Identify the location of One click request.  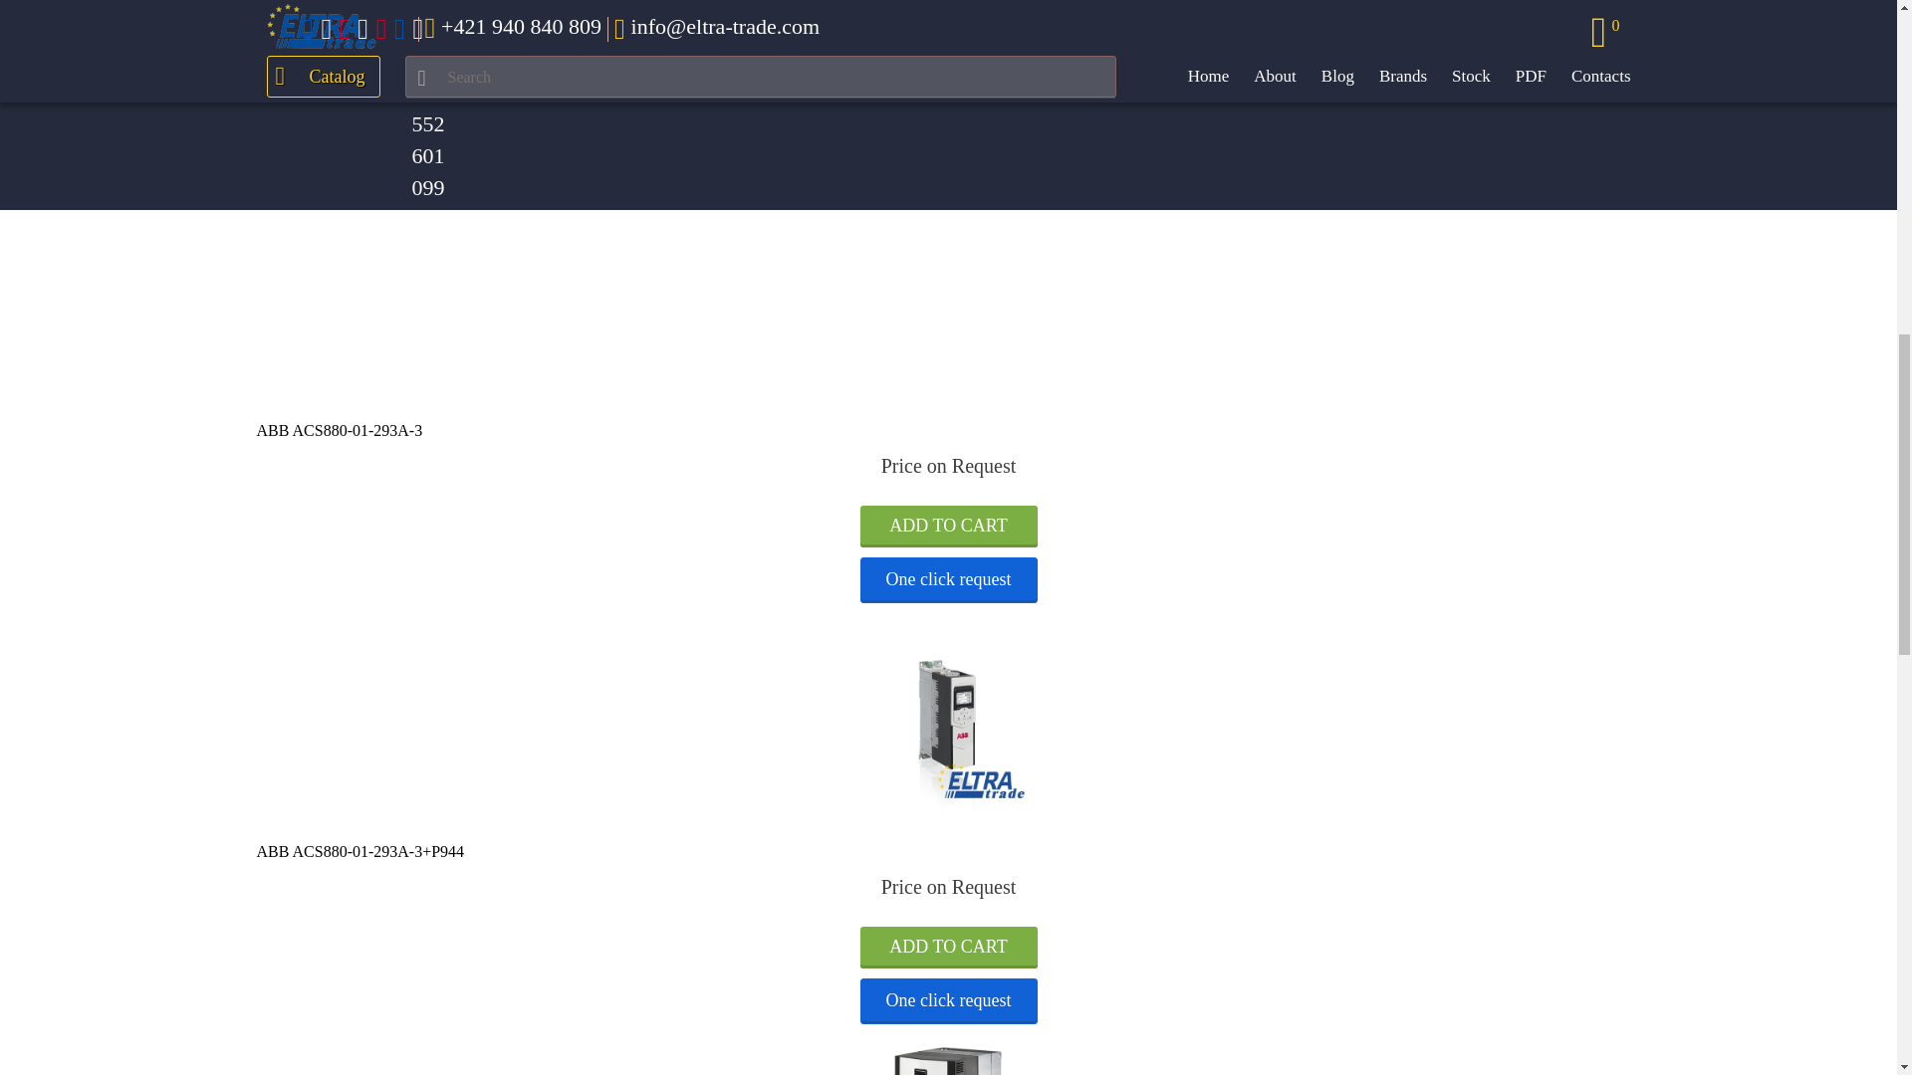
(949, 1001).